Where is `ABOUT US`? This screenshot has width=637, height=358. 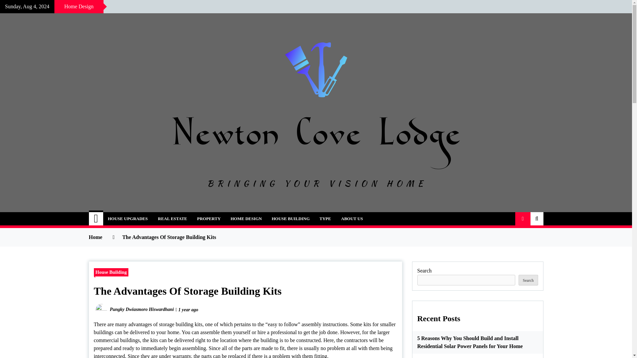
ABOUT US is located at coordinates (352, 219).